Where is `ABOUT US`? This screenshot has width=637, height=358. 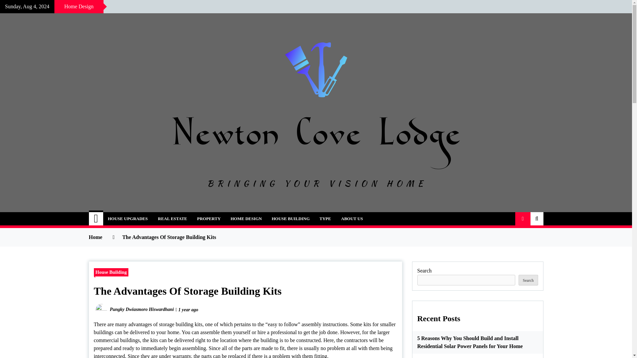
ABOUT US is located at coordinates (352, 219).